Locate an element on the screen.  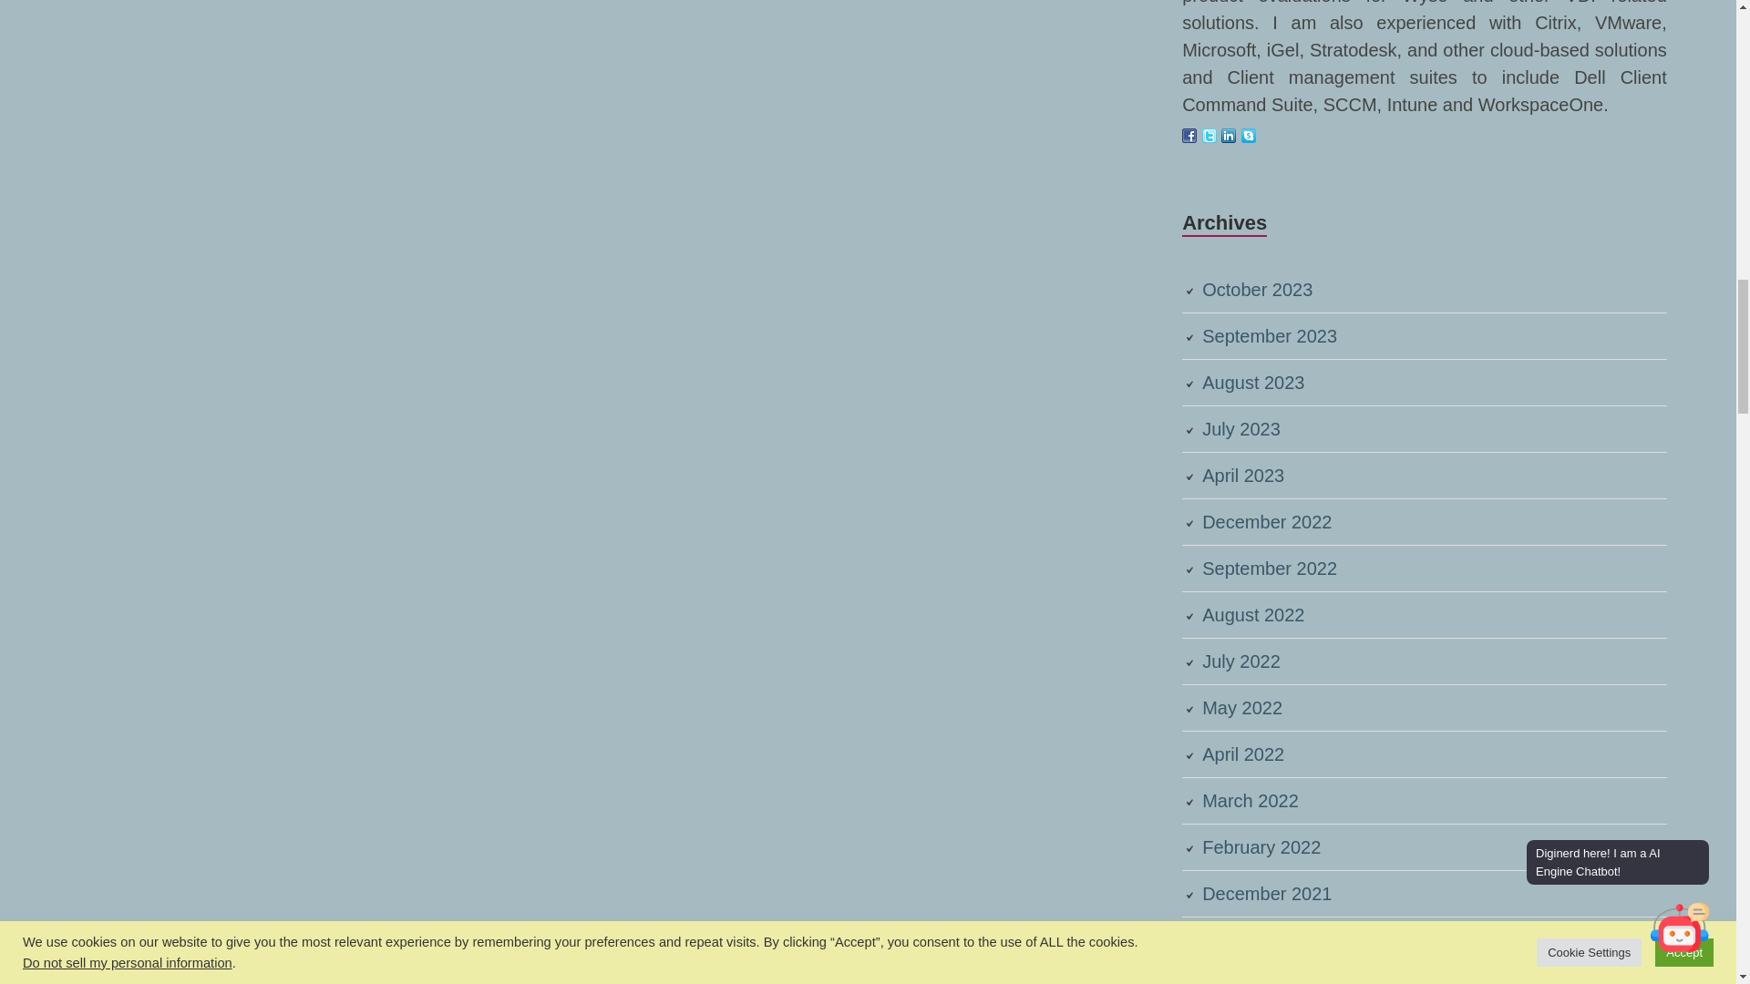
December 2022 is located at coordinates (1267, 521).